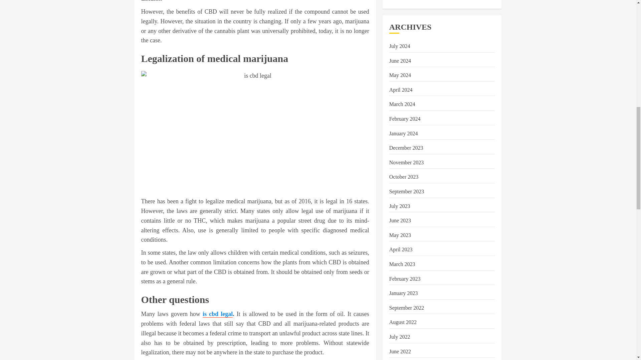 This screenshot has height=360, width=641. What do you see at coordinates (217, 314) in the screenshot?
I see `is cbd legal` at bounding box center [217, 314].